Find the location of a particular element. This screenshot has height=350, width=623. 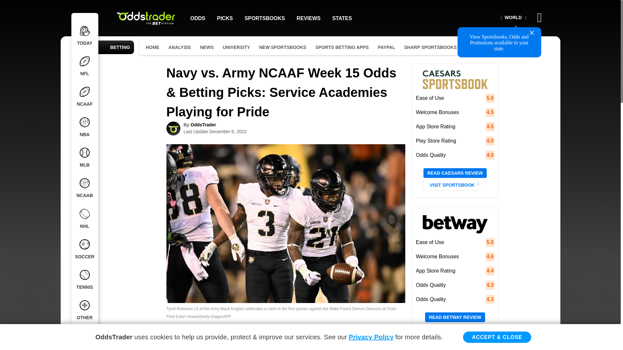

Week 15 is located at coordinates (306, 329).